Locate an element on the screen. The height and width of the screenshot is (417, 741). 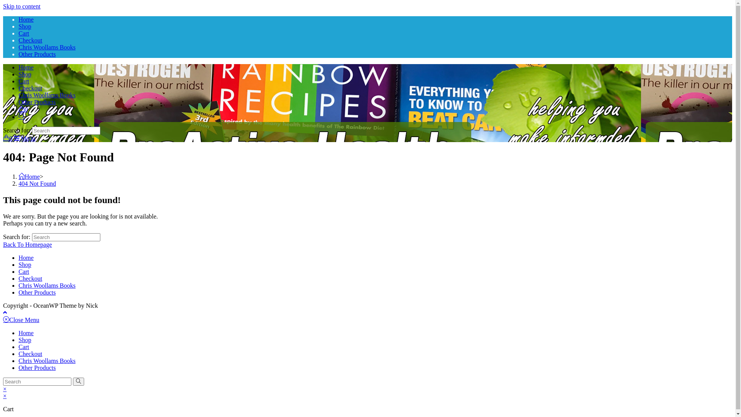
Shop is located at coordinates (25, 265).